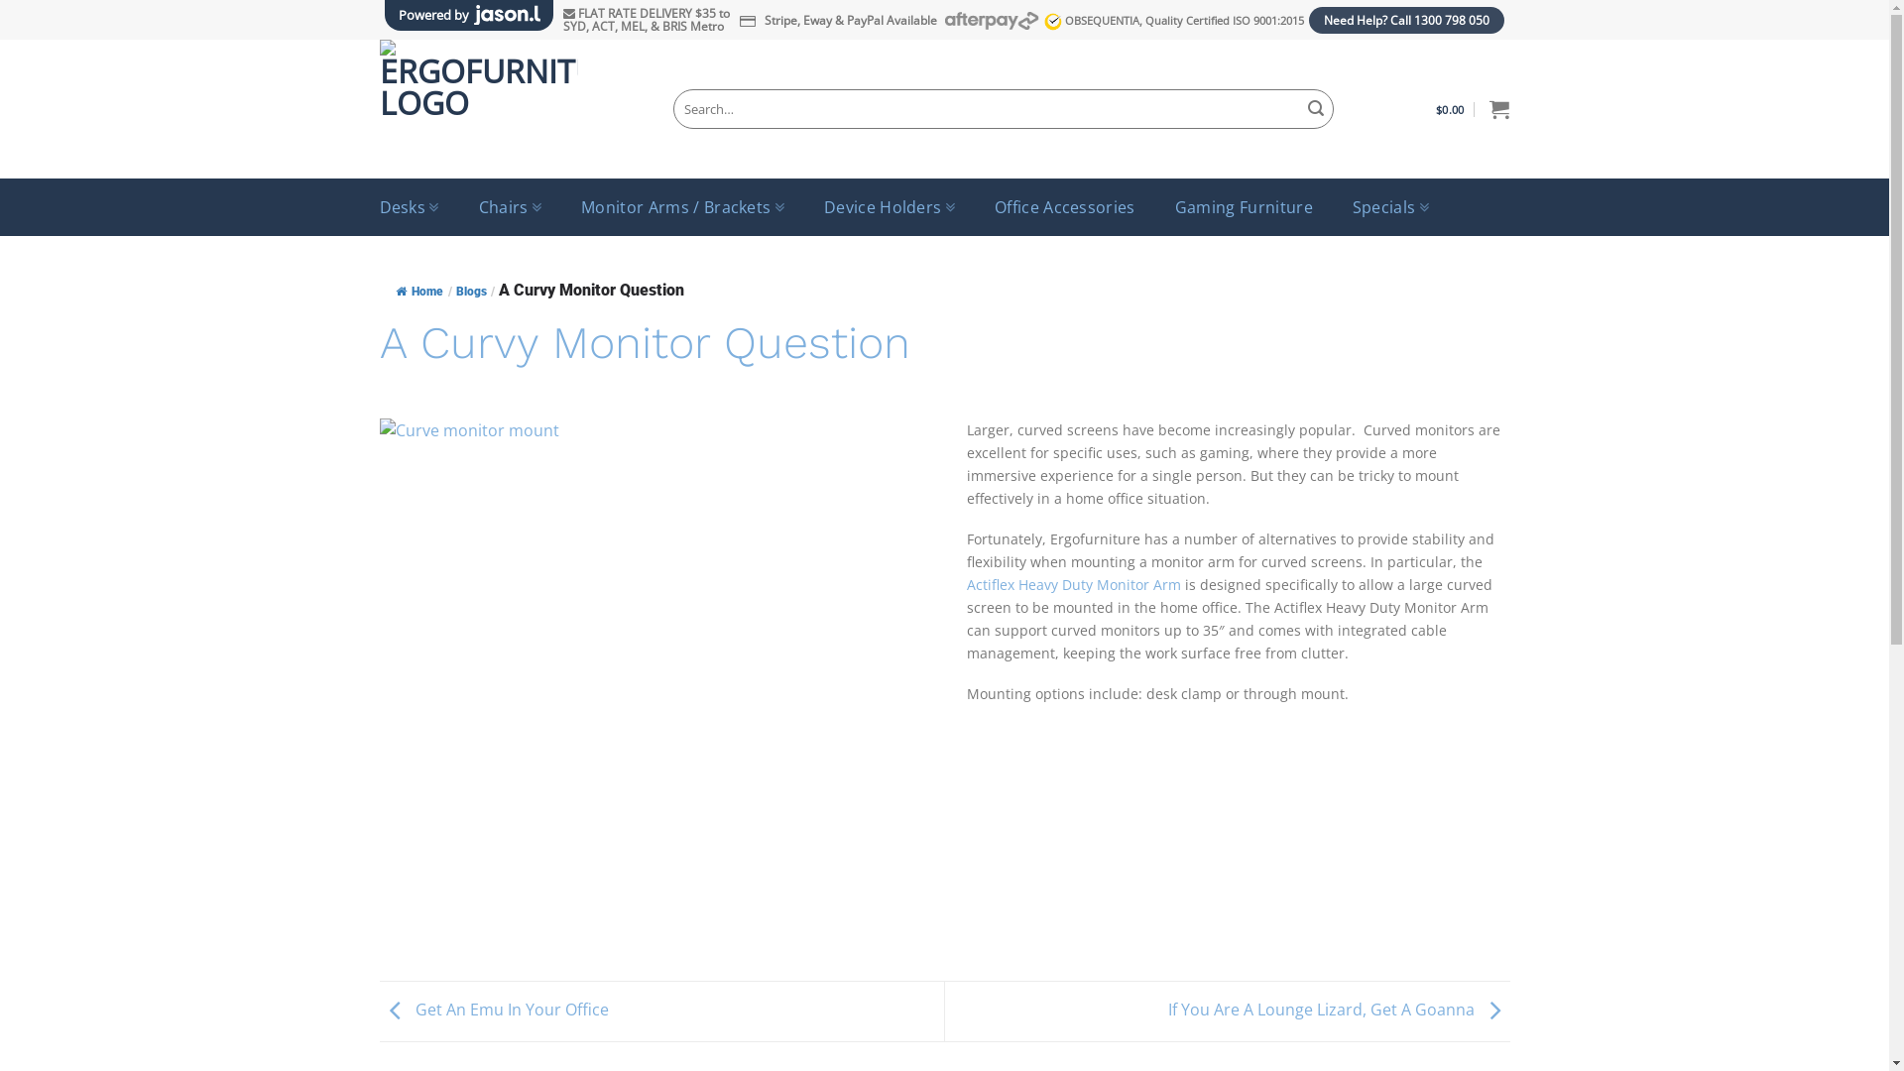 Image resolution: width=1904 pixels, height=1071 pixels. I want to click on If You Are A Lounge Lizard, Get A Goanna, so click(1339, 1010).